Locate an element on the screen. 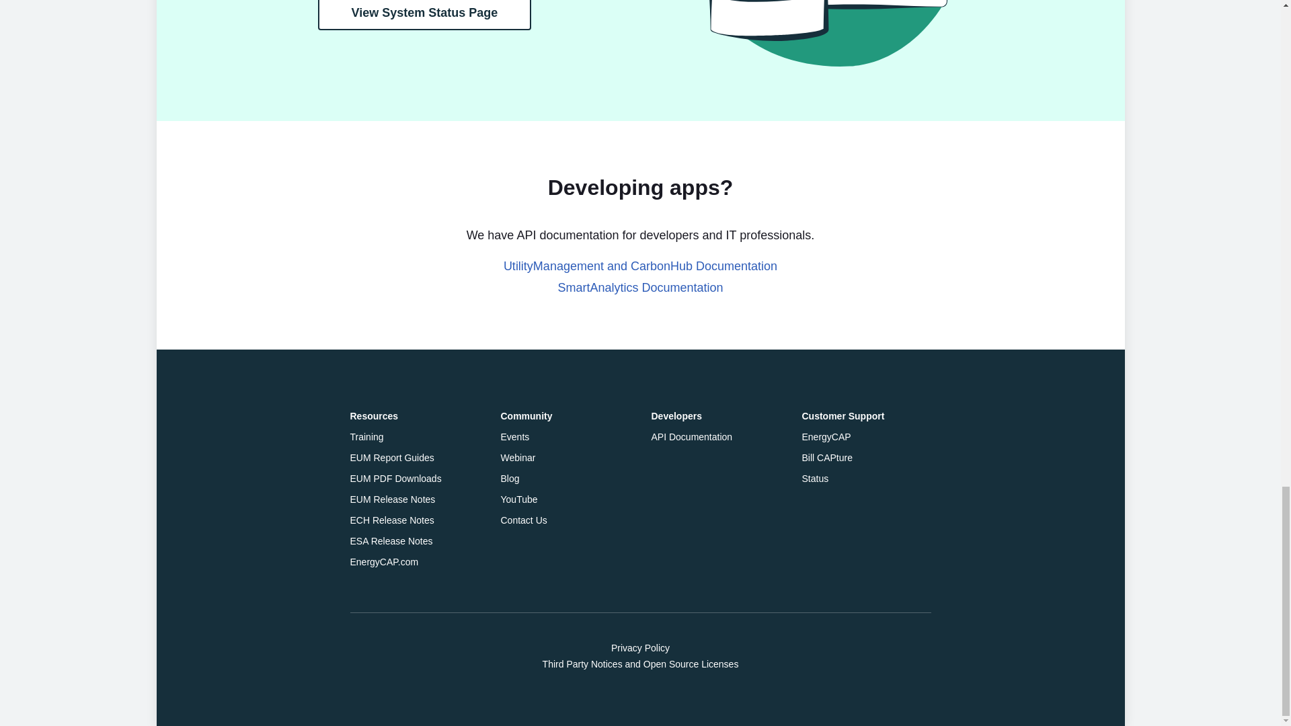 The image size is (1291, 726). API Documentation is located at coordinates (691, 436).